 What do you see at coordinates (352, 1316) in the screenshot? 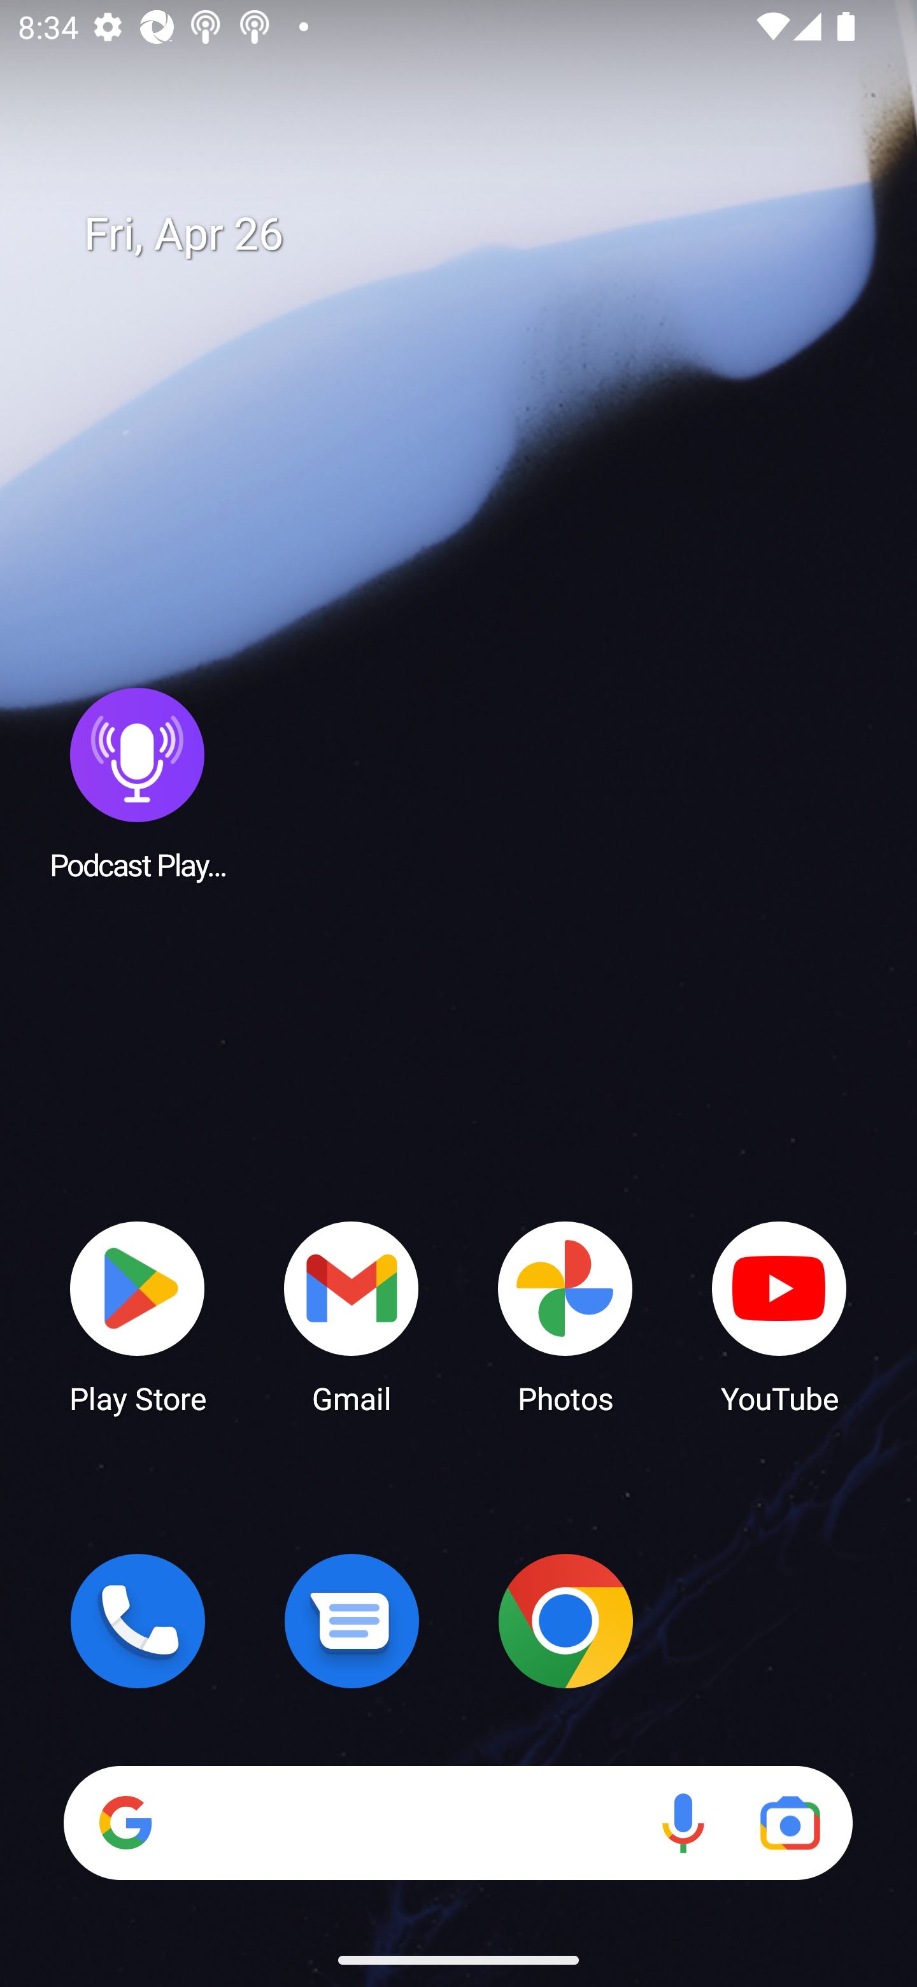
I see `Gmail` at bounding box center [352, 1316].